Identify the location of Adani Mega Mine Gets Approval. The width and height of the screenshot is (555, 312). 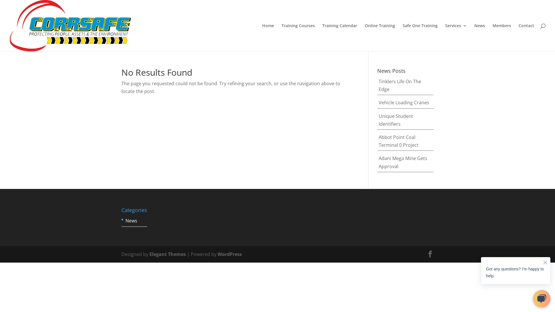
(403, 162).